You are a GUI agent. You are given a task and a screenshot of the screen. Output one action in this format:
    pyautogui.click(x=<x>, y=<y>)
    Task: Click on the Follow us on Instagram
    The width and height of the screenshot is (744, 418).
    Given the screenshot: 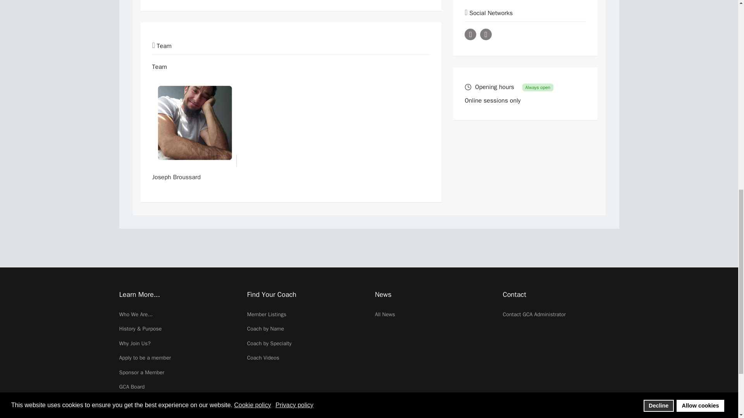 What is the action you would take?
    pyautogui.click(x=486, y=34)
    